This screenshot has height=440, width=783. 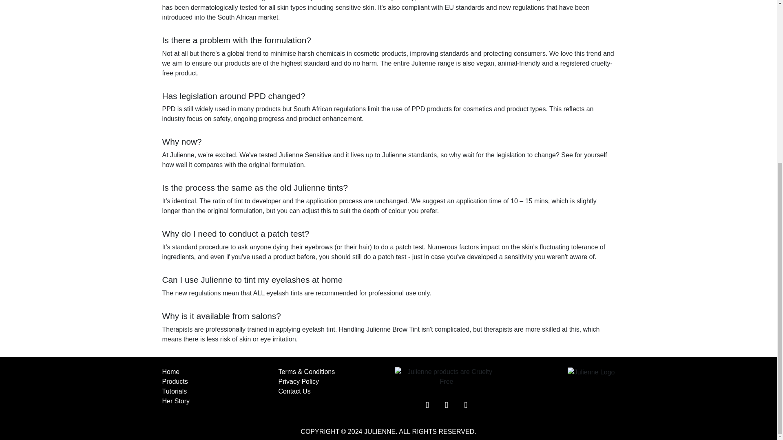 What do you see at coordinates (175, 391) in the screenshot?
I see `Tutorials` at bounding box center [175, 391].